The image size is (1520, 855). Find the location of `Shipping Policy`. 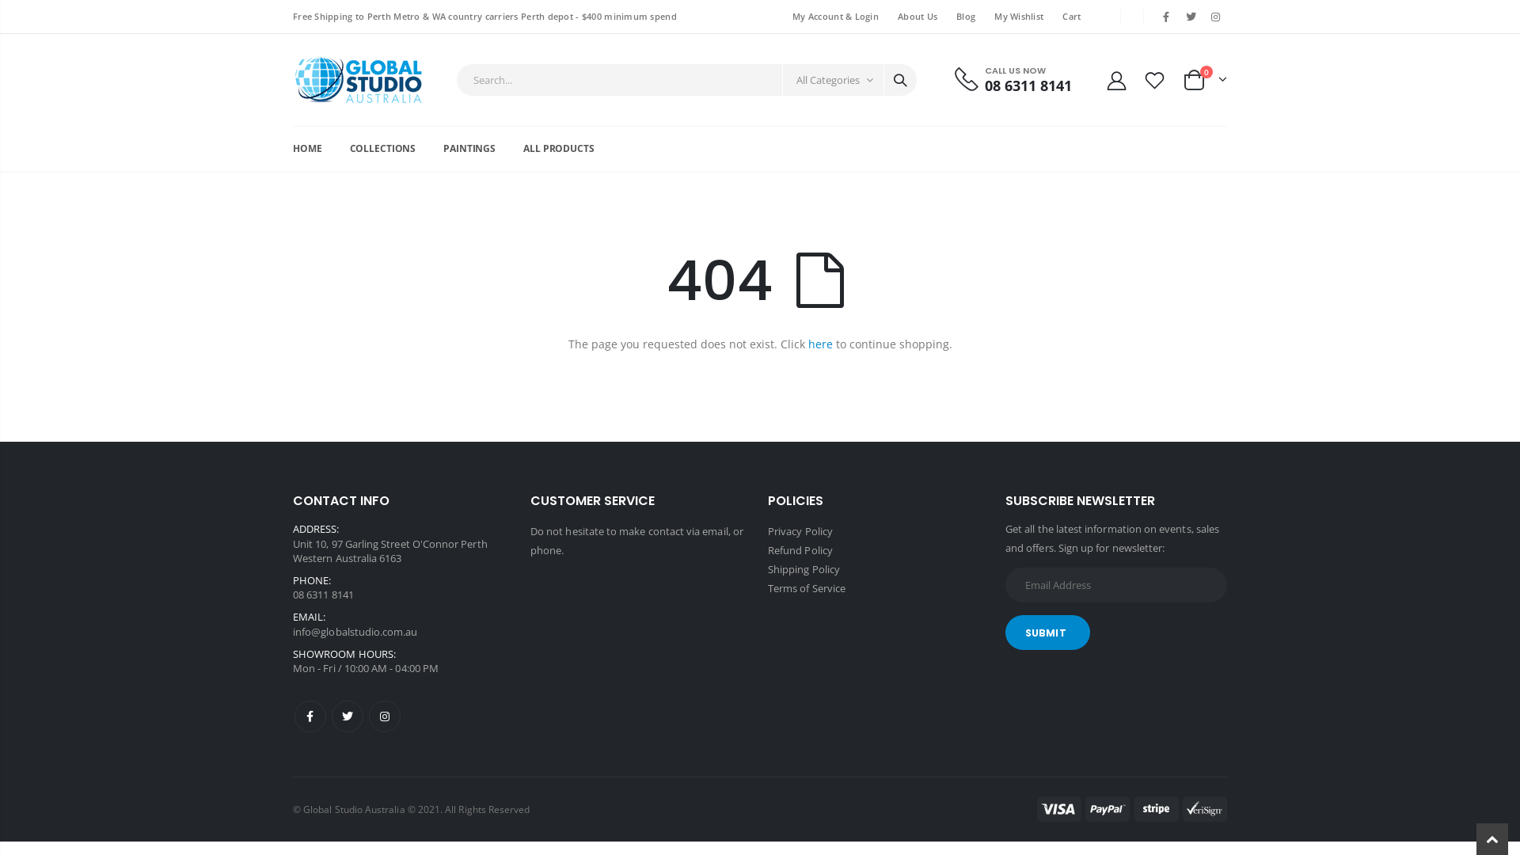

Shipping Policy is located at coordinates (804, 569).